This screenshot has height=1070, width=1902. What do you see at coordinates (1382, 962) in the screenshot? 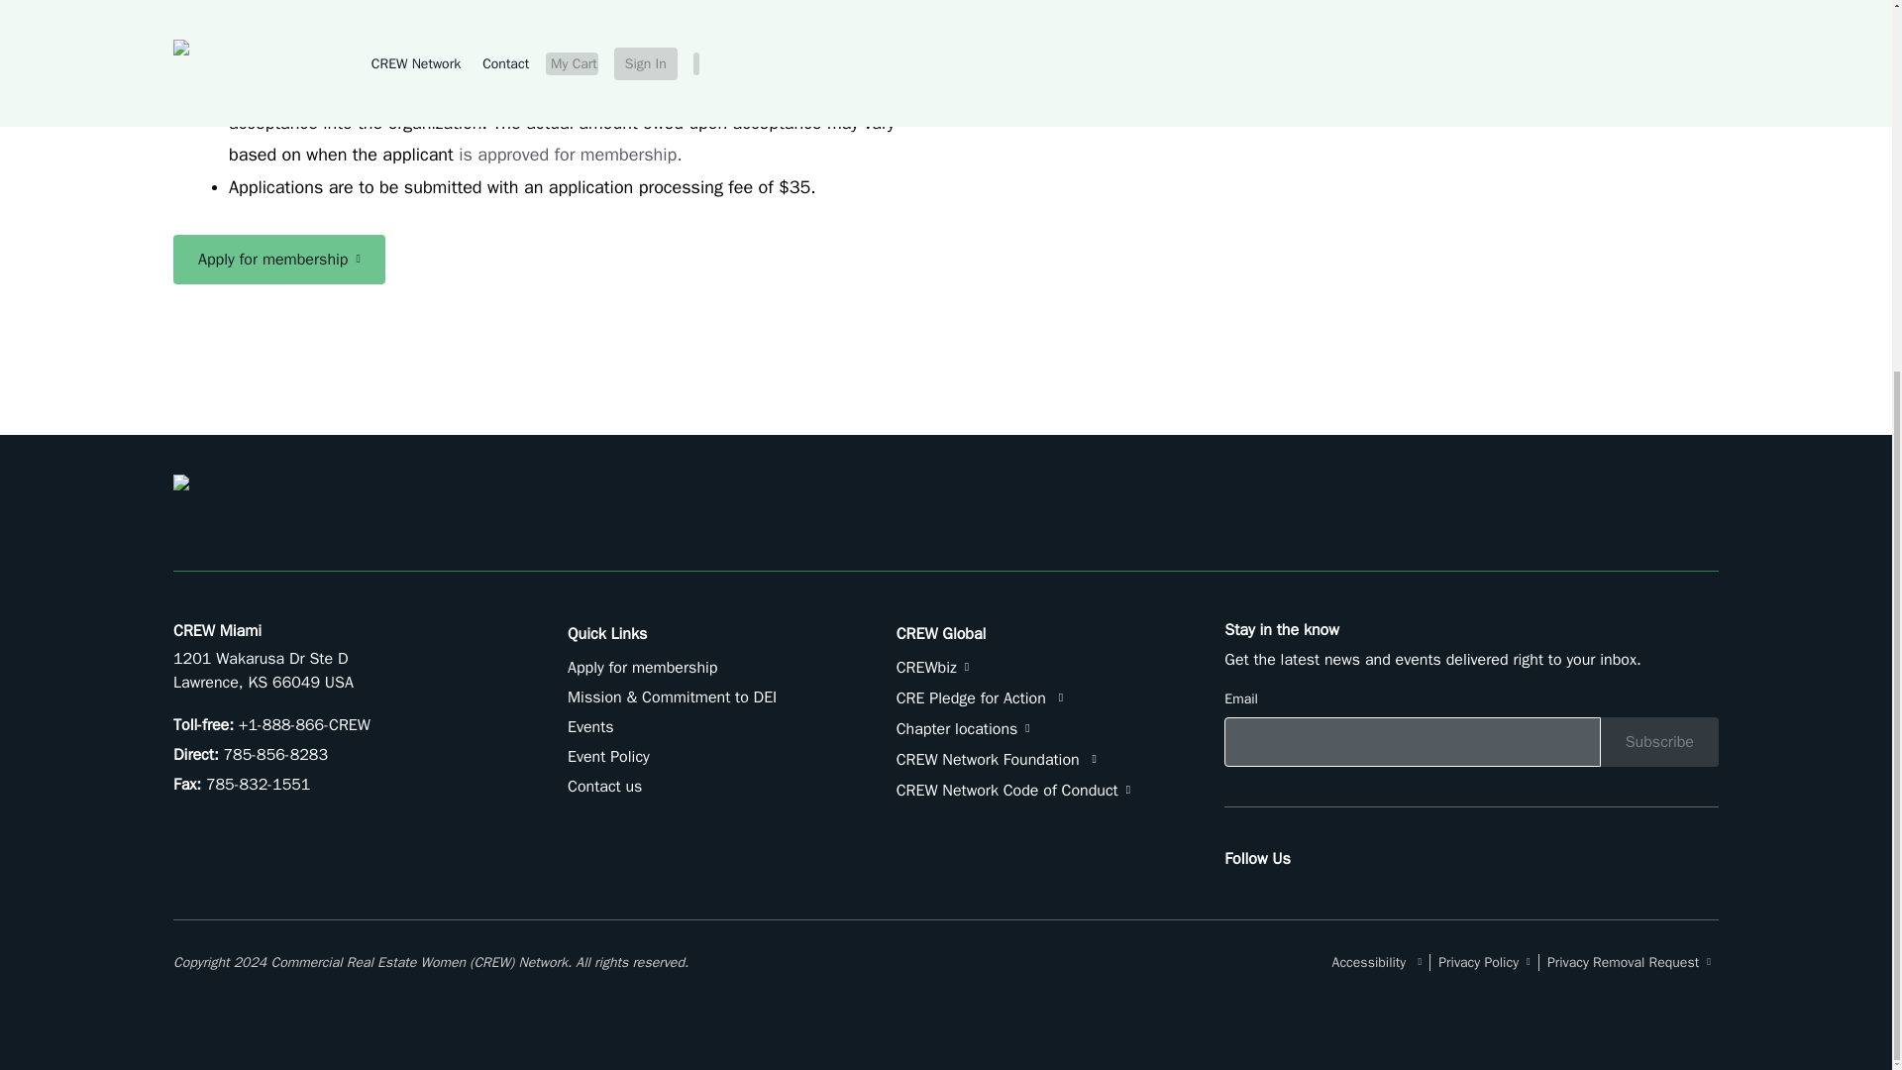
I see `Accessibility` at bounding box center [1382, 962].